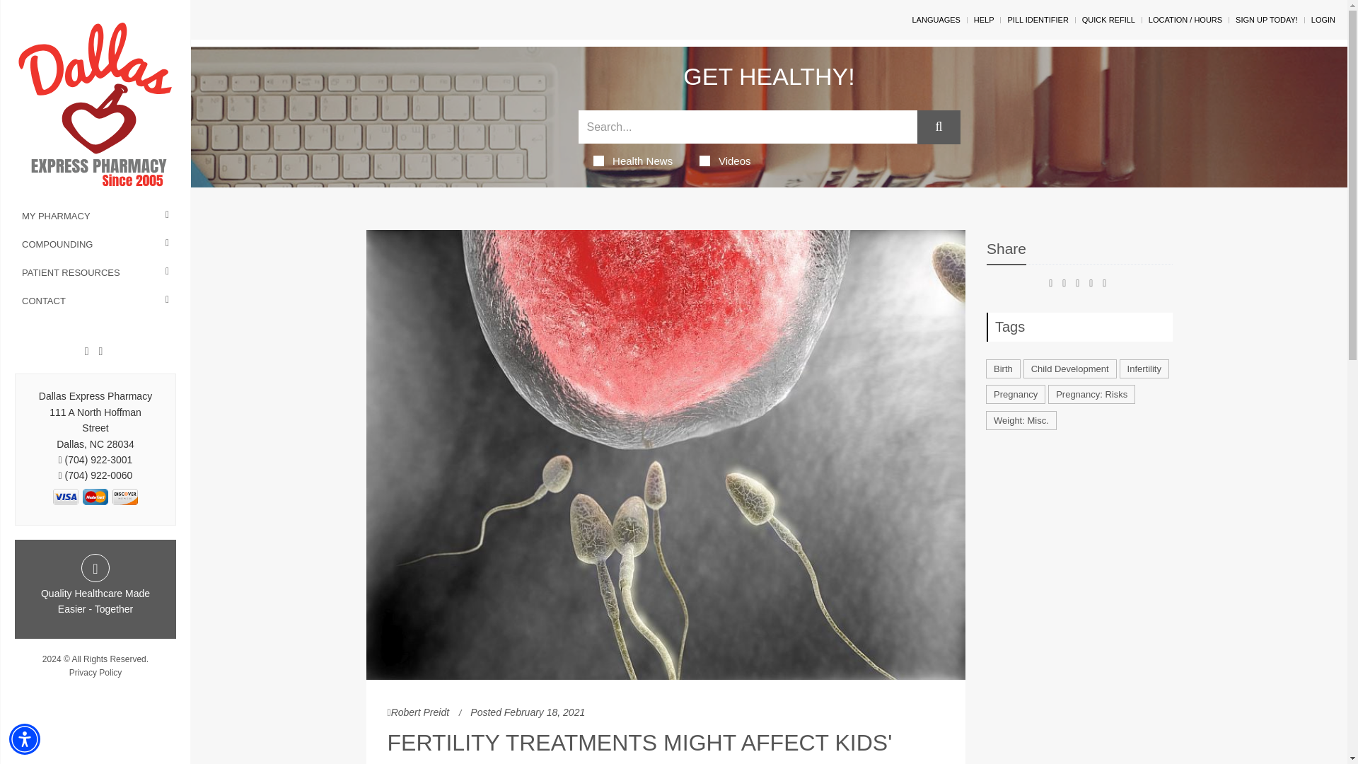 The width and height of the screenshot is (1358, 764). What do you see at coordinates (983, 19) in the screenshot?
I see `HELP` at bounding box center [983, 19].